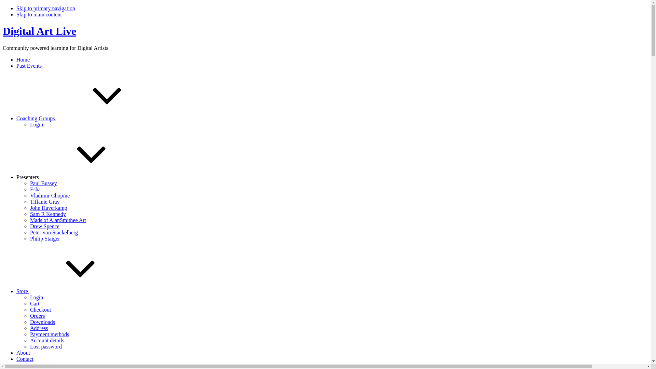 This screenshot has height=369, width=656. I want to click on Philip Staiger, so click(45, 238).